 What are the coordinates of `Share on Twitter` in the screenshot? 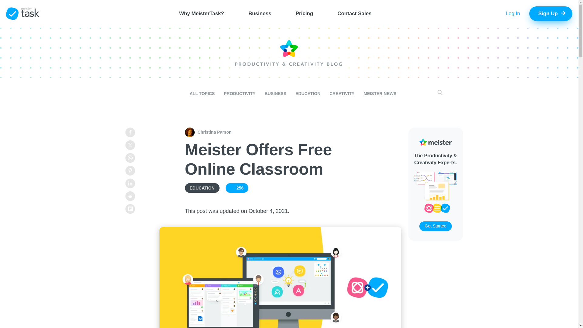 It's located at (130, 145).